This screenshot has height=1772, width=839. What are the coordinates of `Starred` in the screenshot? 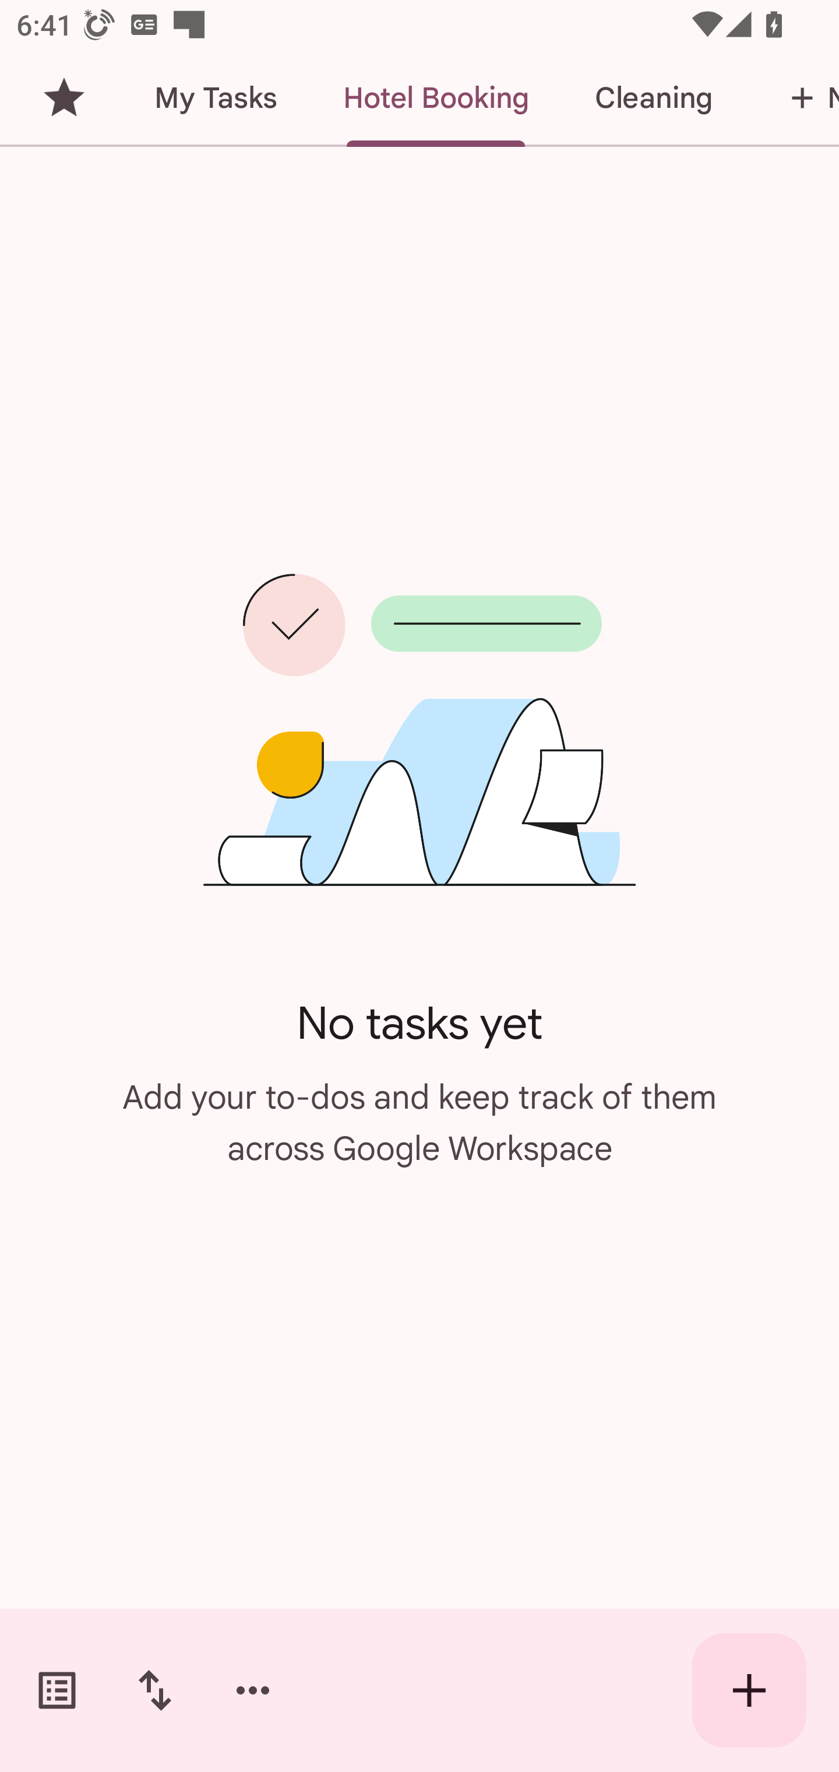 It's located at (64, 98).